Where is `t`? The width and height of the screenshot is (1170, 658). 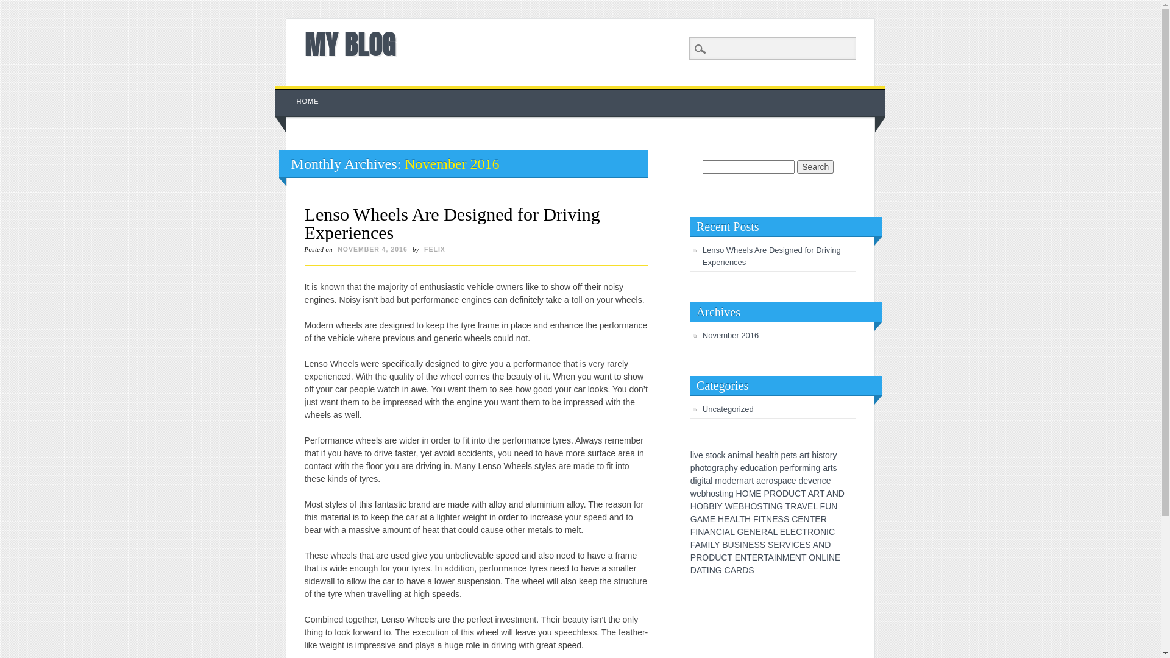
t is located at coordinates (706, 468).